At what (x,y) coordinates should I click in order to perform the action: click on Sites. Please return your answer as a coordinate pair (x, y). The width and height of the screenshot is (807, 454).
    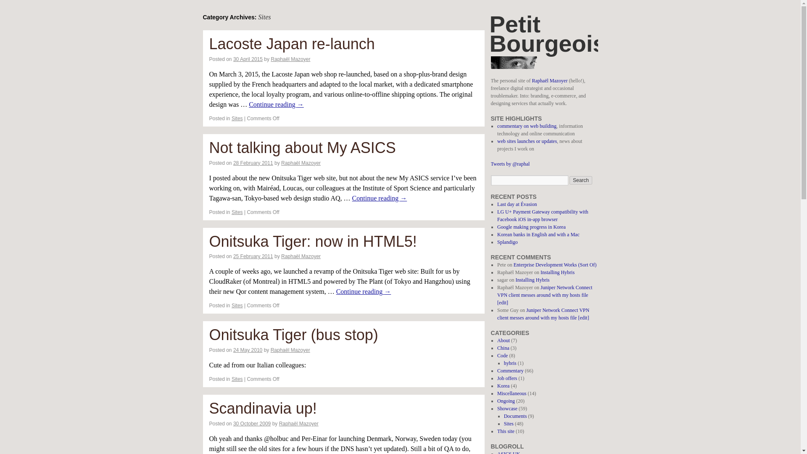
    Looking at the image, I should click on (237, 379).